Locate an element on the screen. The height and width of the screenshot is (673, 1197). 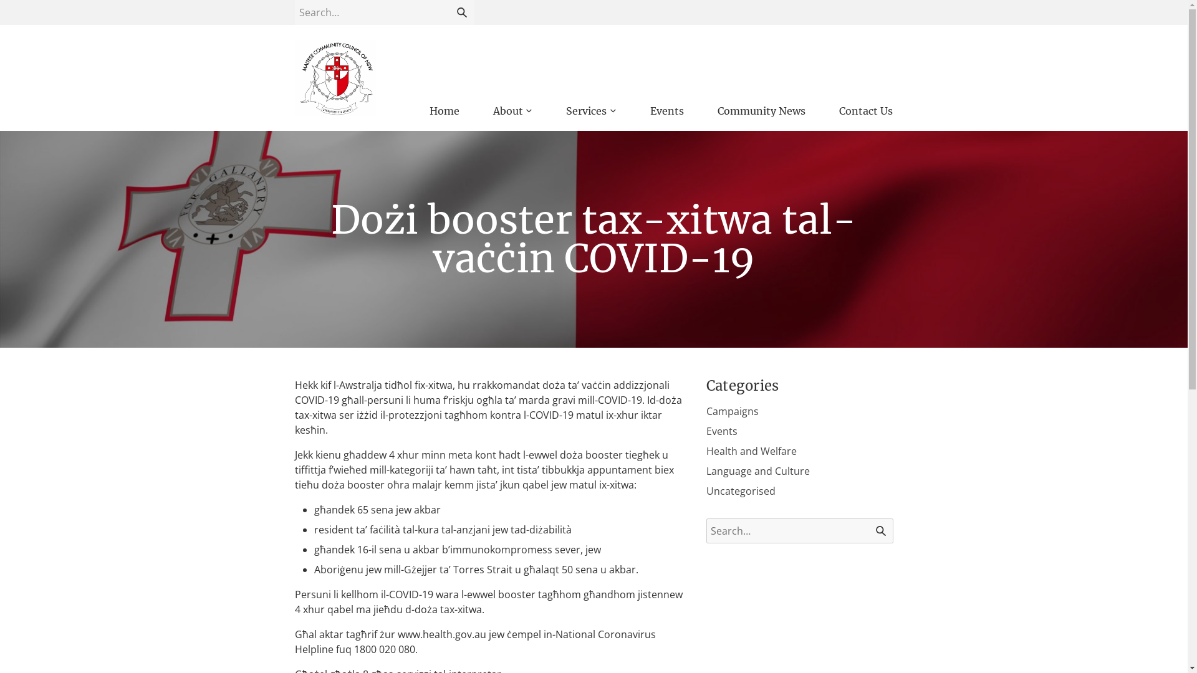
Language and Culture is located at coordinates (757, 471).